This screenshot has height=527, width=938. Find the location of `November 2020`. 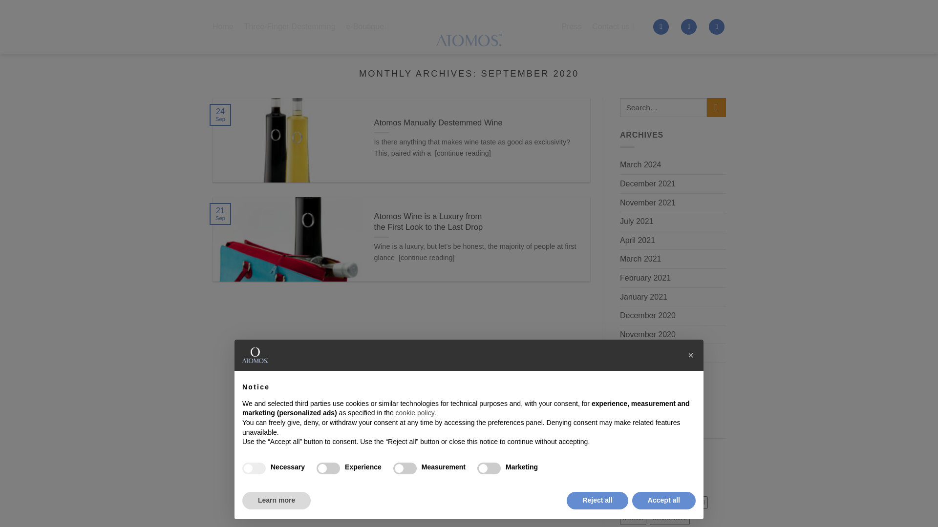

November 2020 is located at coordinates (647, 335).